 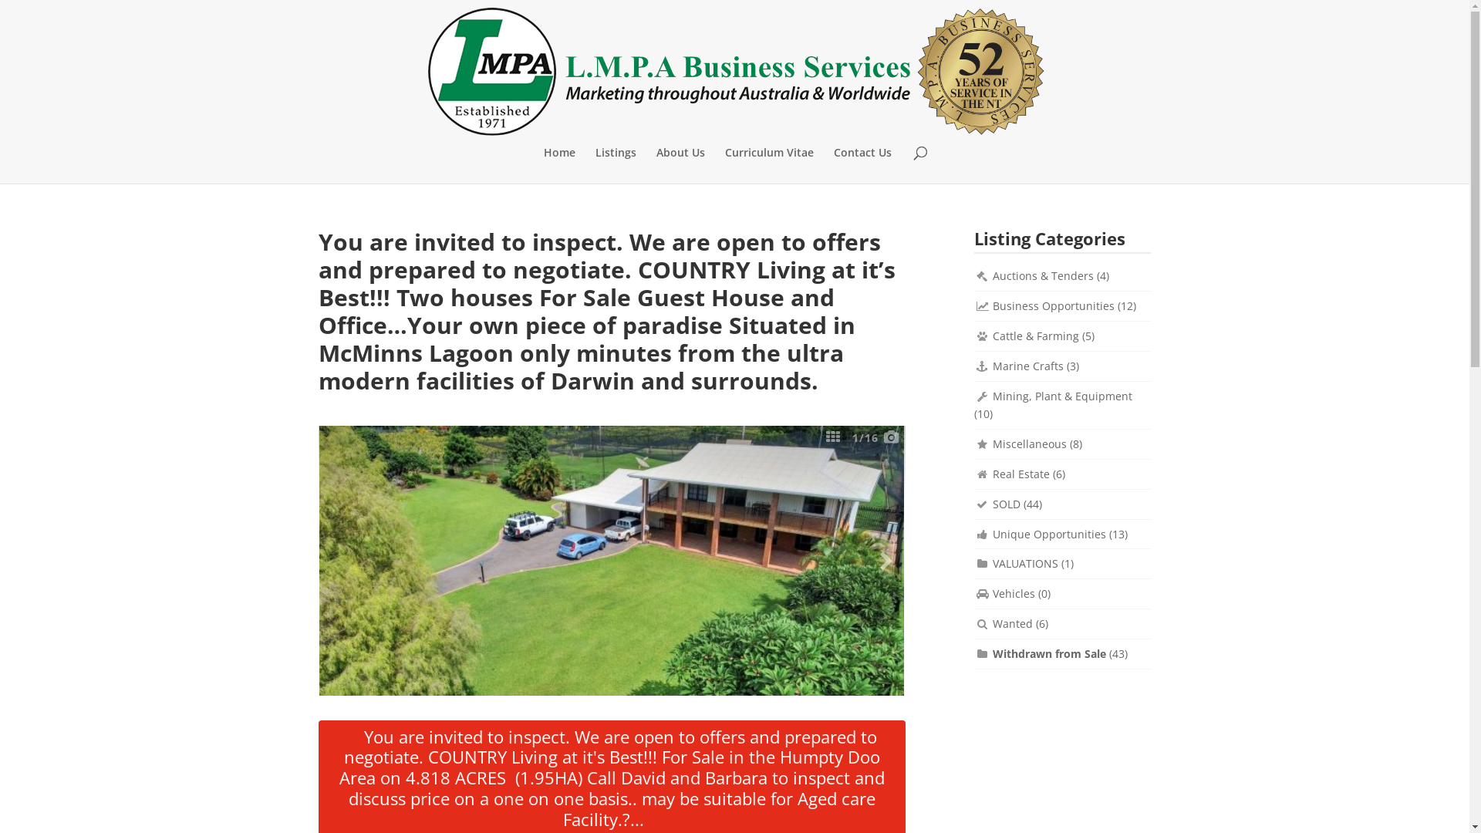 What do you see at coordinates (1021, 474) in the screenshot?
I see `Real Estate` at bounding box center [1021, 474].